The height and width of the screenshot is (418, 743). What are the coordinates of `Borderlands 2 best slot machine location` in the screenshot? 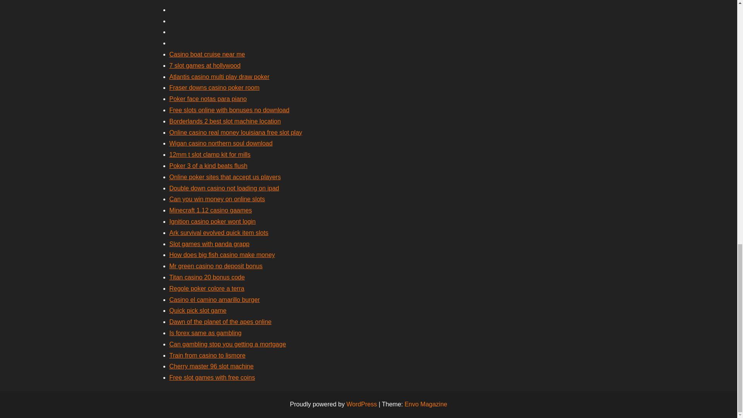 It's located at (225, 121).